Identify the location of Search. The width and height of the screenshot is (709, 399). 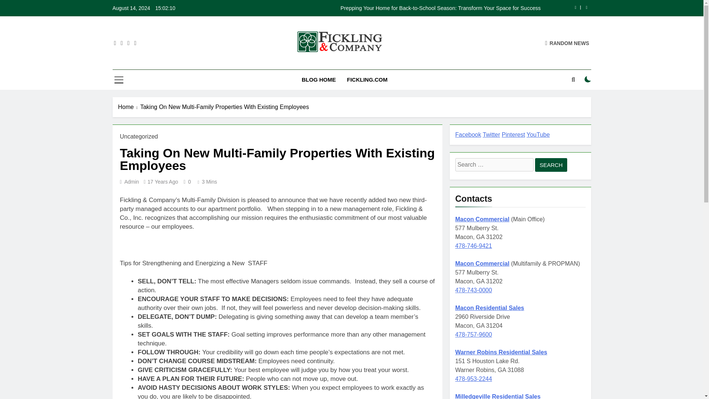
(551, 165).